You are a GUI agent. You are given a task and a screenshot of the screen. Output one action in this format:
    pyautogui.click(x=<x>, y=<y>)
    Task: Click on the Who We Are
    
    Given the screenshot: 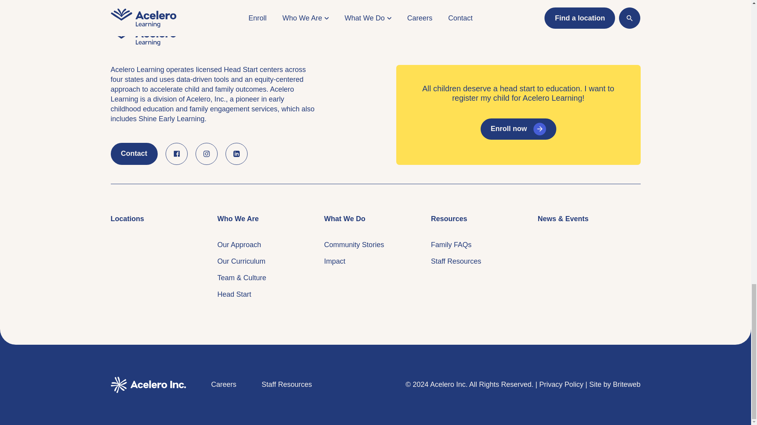 What is the action you would take?
    pyautogui.click(x=238, y=219)
    